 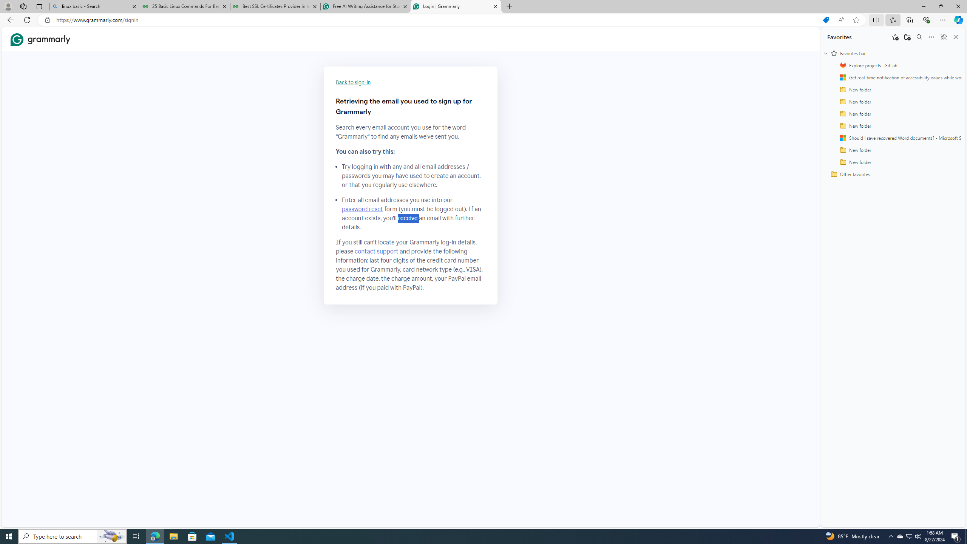 What do you see at coordinates (895, 37) in the screenshot?
I see `Add this page to favorites` at bounding box center [895, 37].